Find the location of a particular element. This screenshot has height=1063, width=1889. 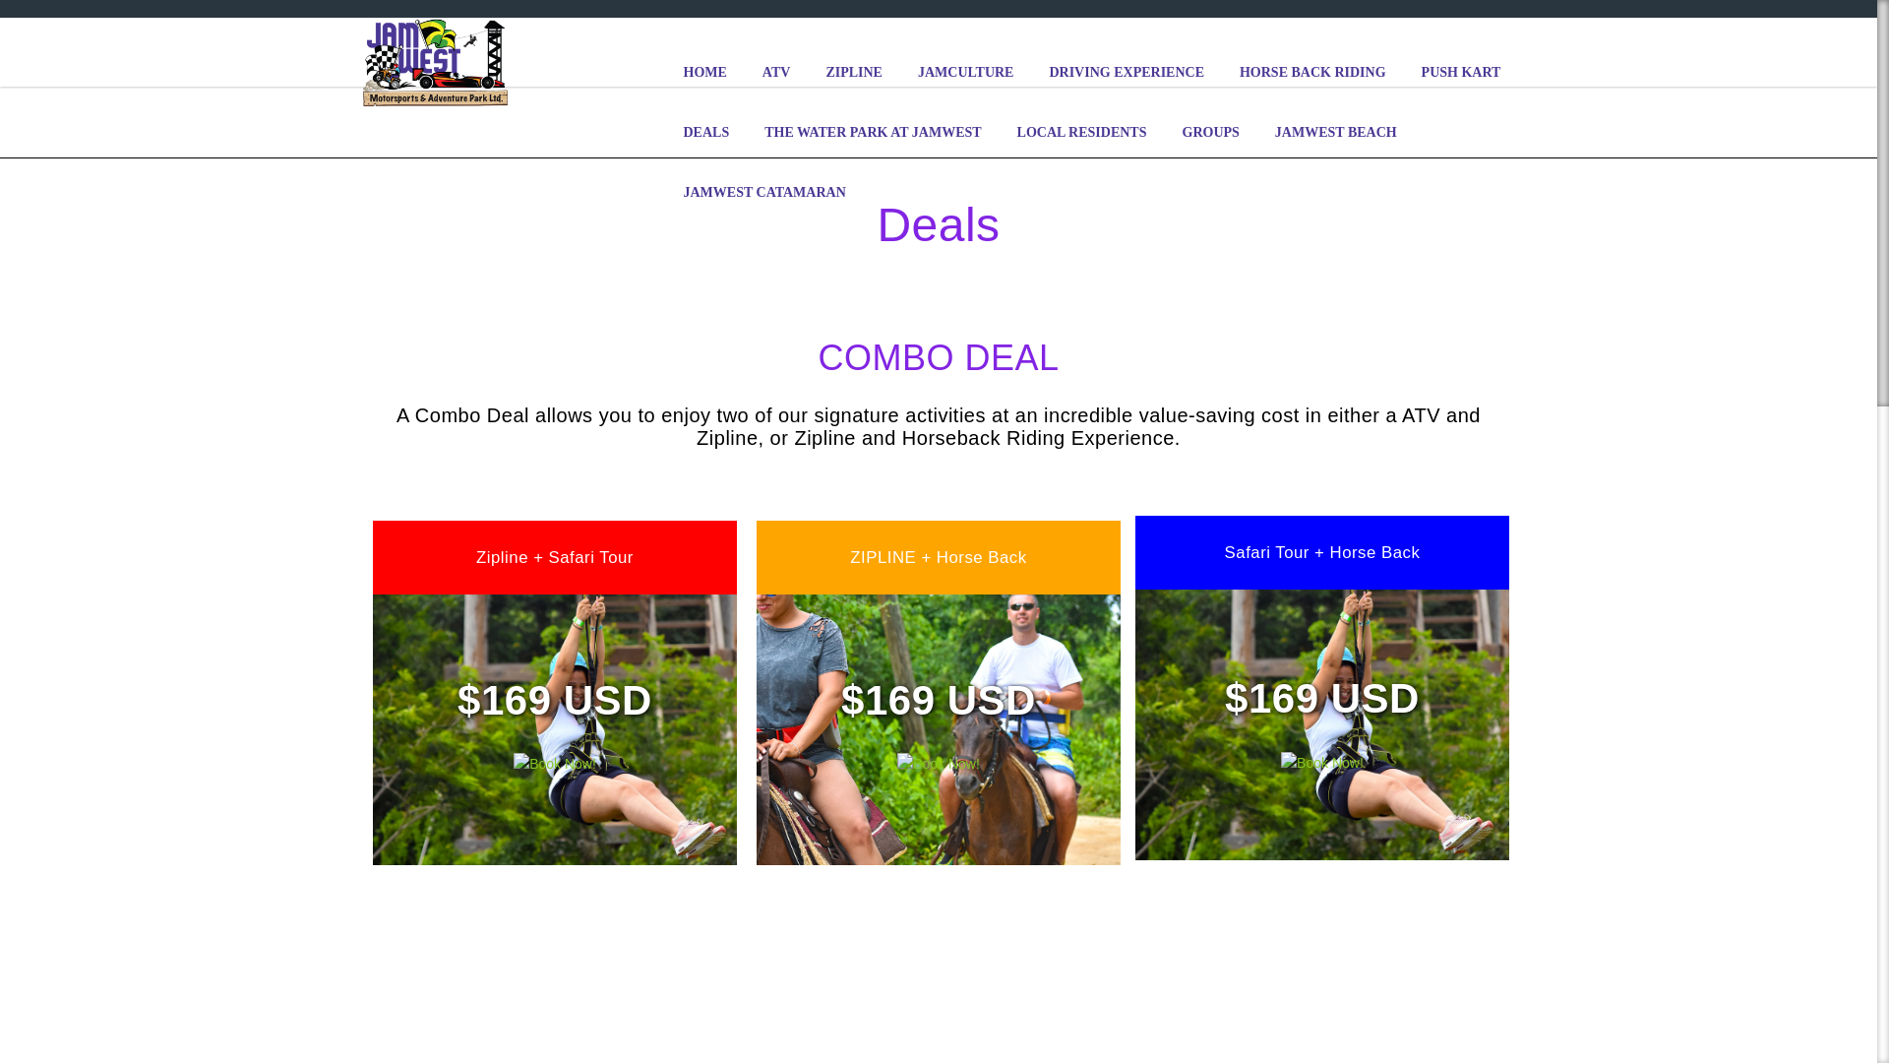

Events is located at coordinates (1142, 29).